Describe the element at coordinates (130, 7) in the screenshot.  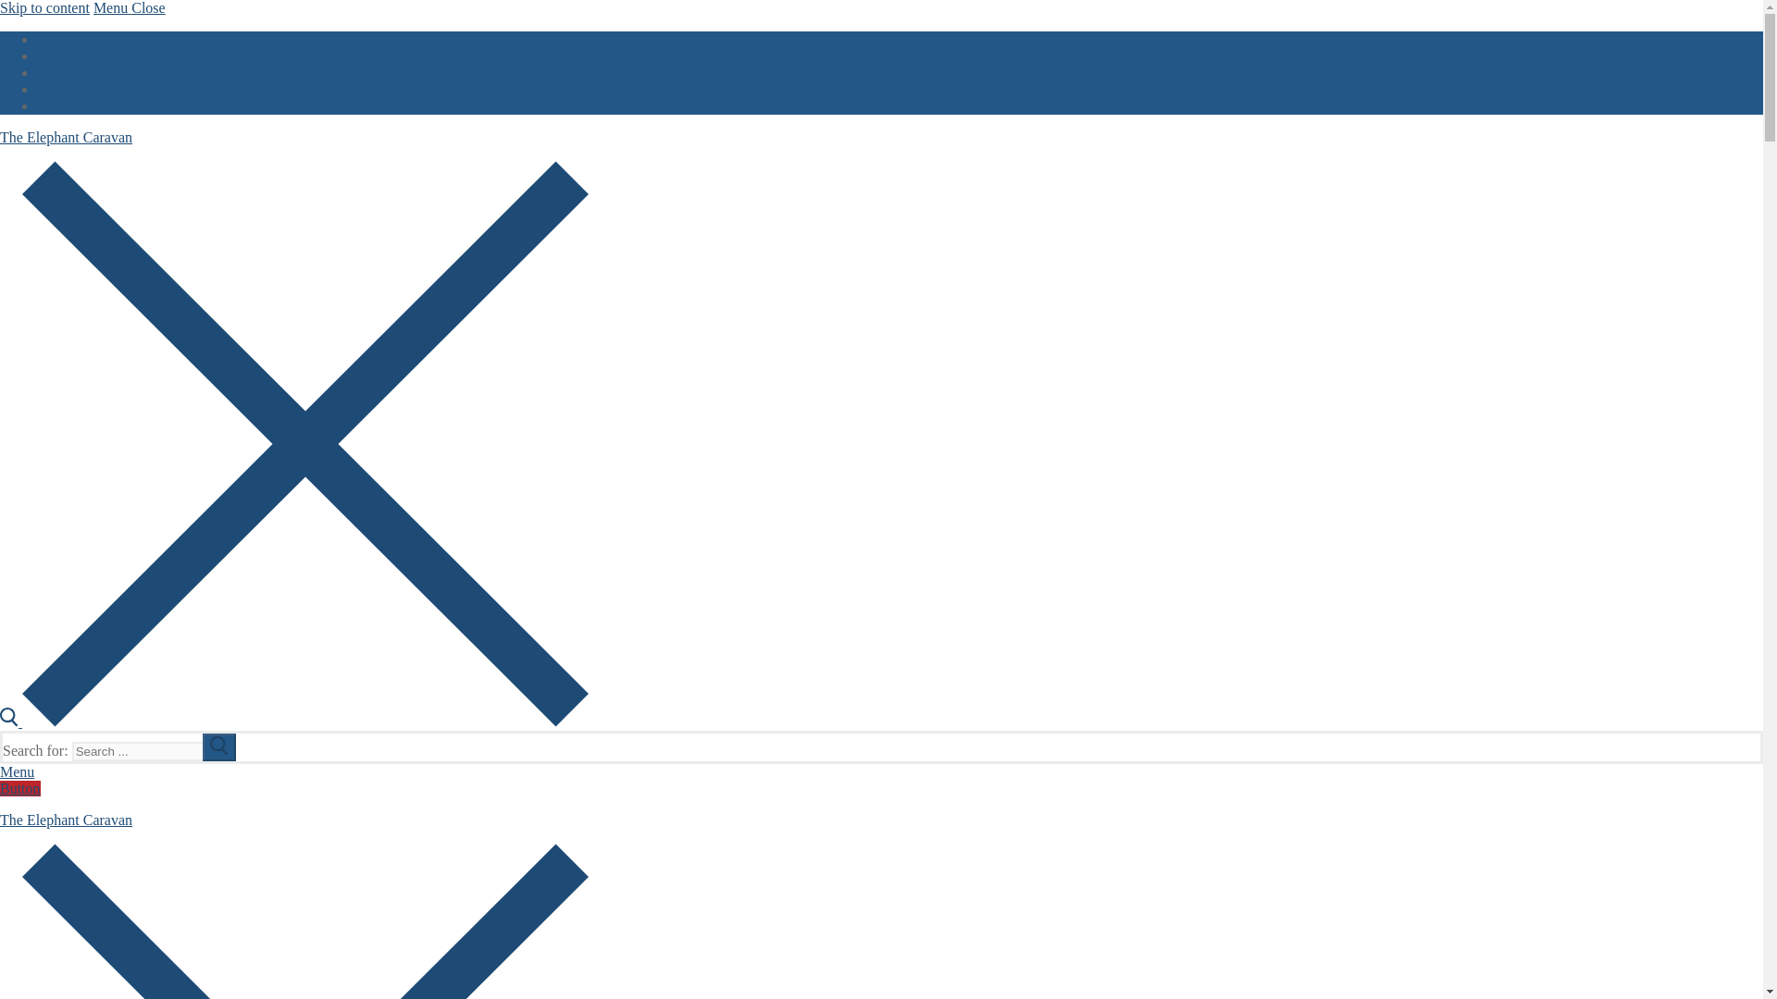
I see `Menu Close` at that location.